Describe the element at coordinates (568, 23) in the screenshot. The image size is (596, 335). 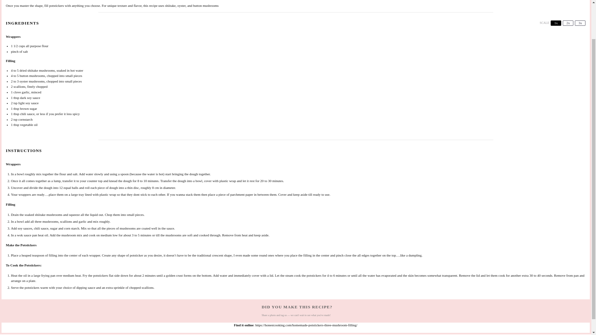
I see `2x` at that location.